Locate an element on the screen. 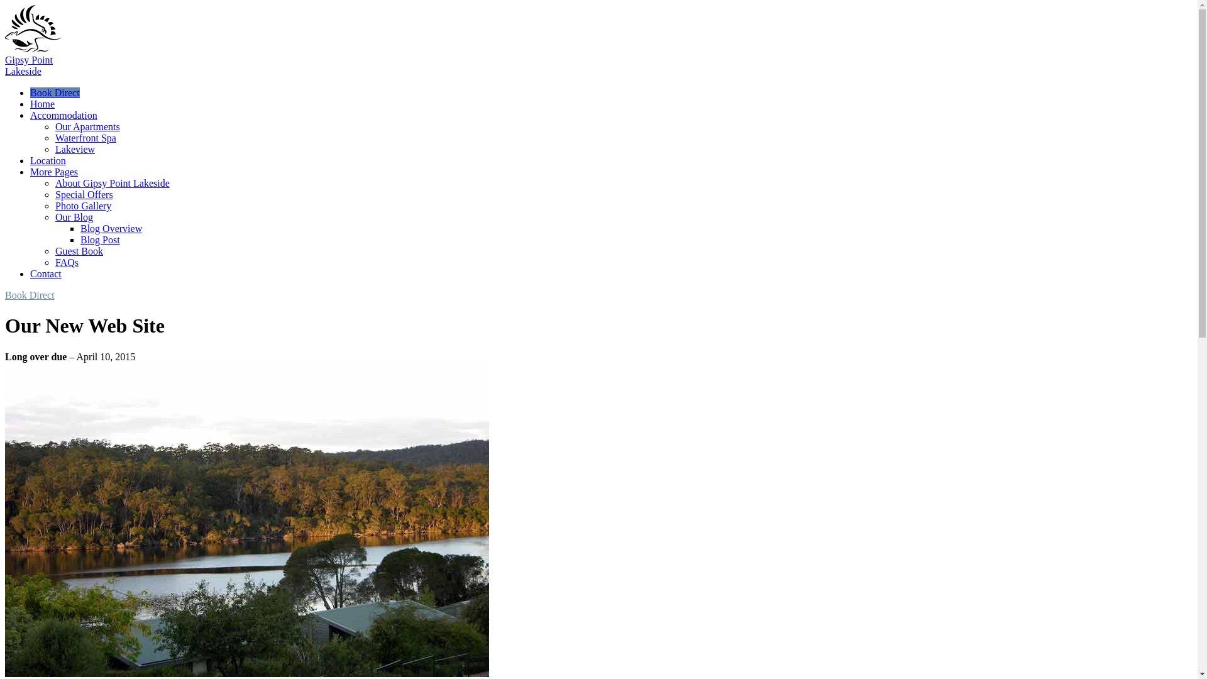 This screenshot has height=679, width=1207. About Gipsy Point Lakeside is located at coordinates (113, 183).